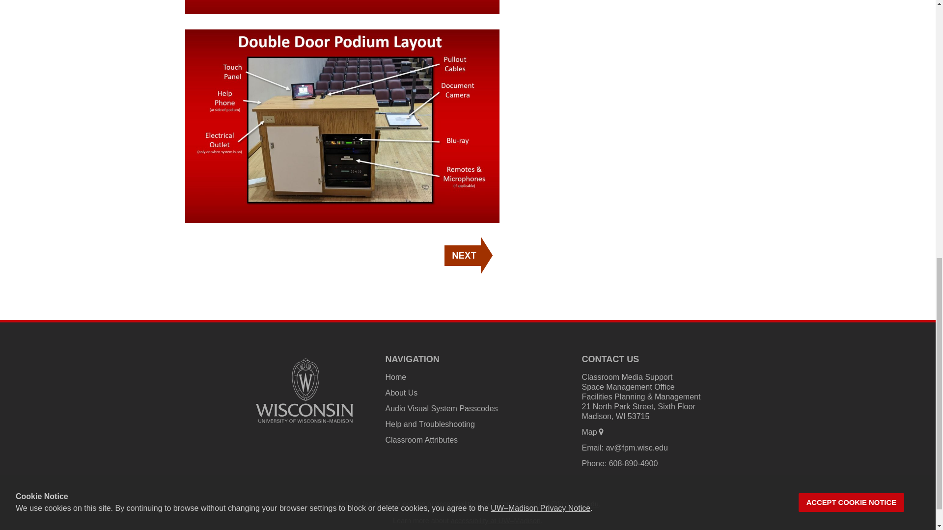  Describe the element at coordinates (601, 431) in the screenshot. I see `map marker` at that location.